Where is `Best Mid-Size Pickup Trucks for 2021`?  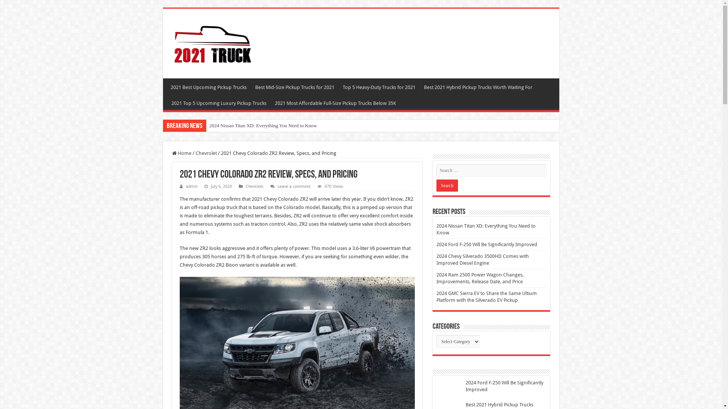 Best Mid-Size Pickup Trucks for 2021 is located at coordinates (295, 86).